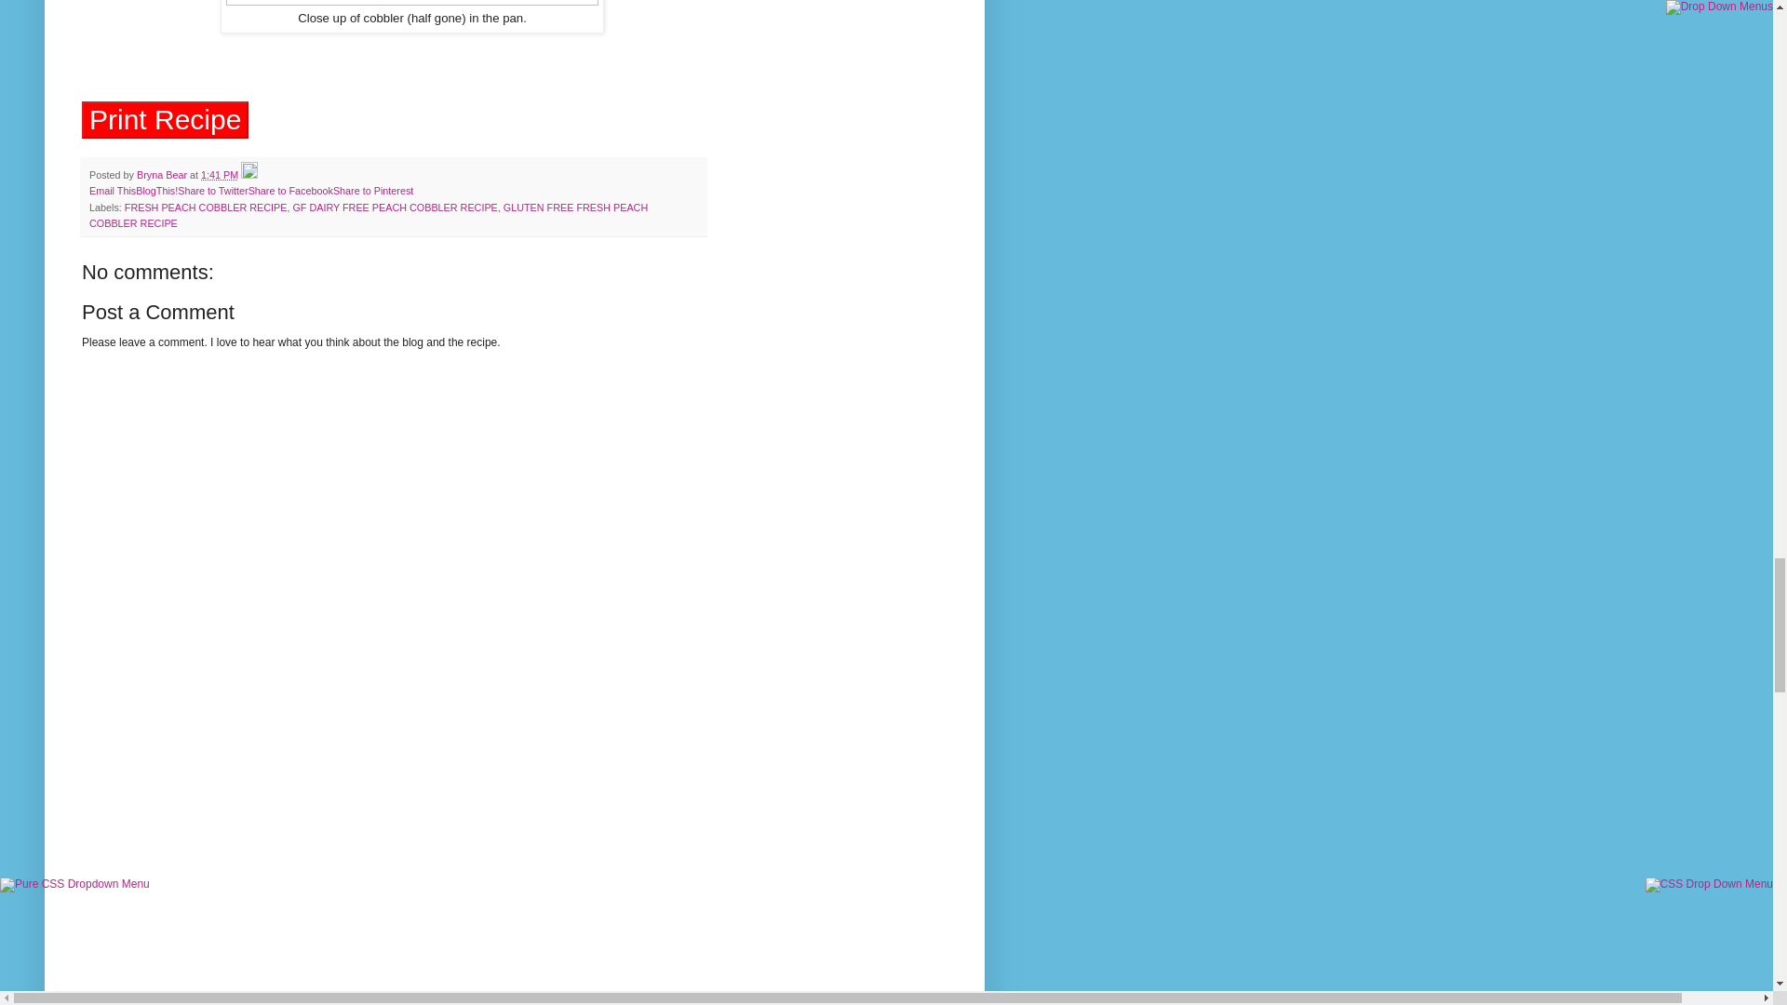  Describe the element at coordinates (165, 120) in the screenshot. I see `Print Recipe` at that location.